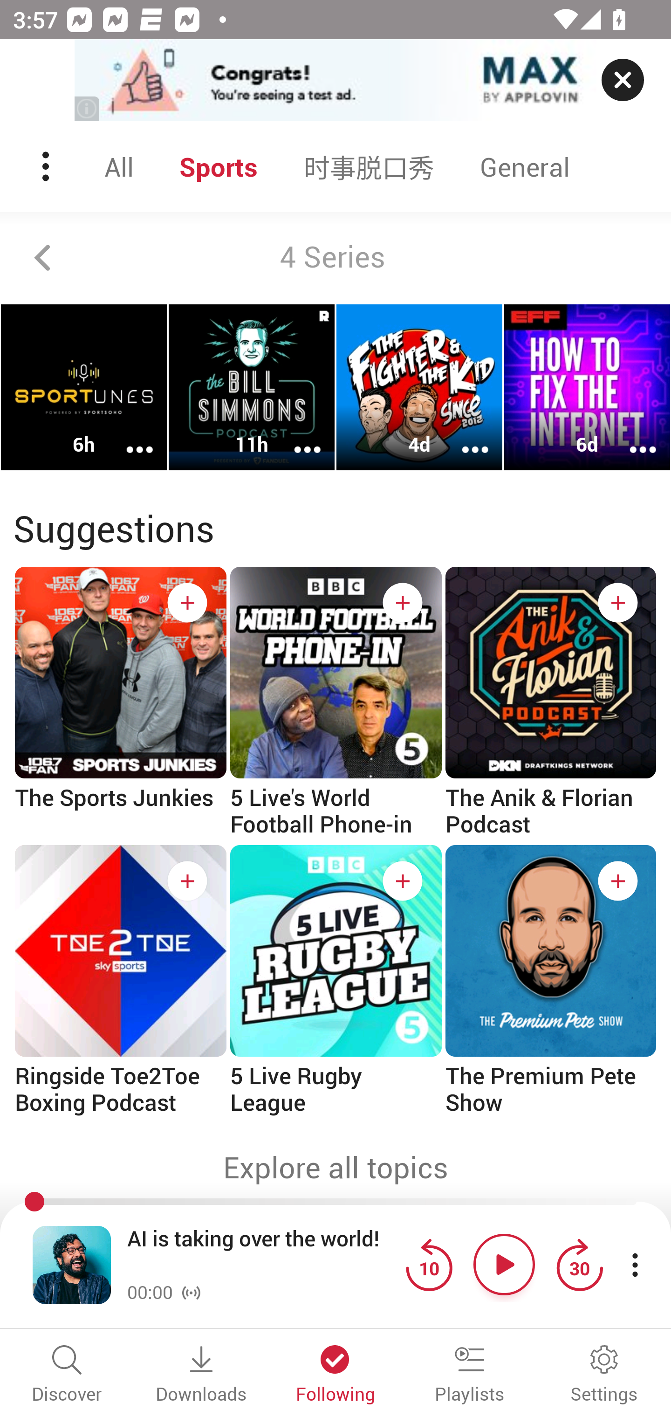 This screenshot has height=1417, width=671. Describe the element at coordinates (618, 881) in the screenshot. I see `Subscribe button` at that location.